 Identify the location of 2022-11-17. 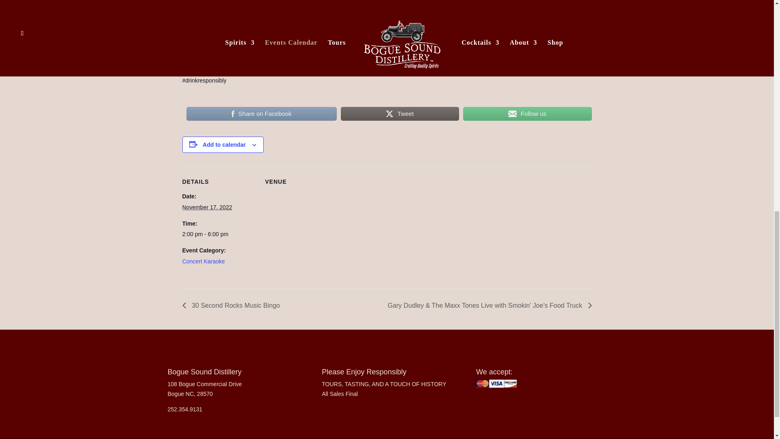
(218, 234).